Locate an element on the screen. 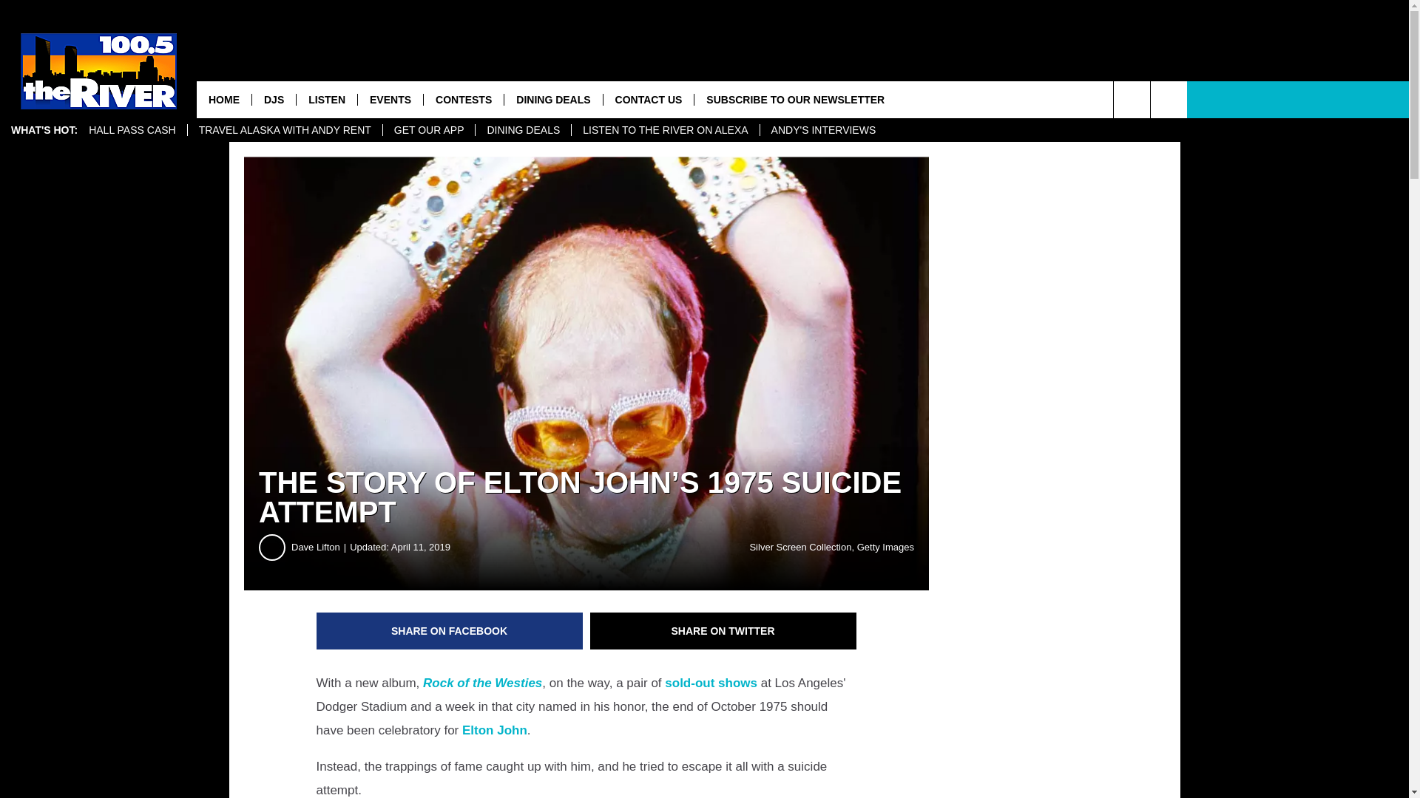 The width and height of the screenshot is (1420, 798). GET OUR APP is located at coordinates (429, 130).